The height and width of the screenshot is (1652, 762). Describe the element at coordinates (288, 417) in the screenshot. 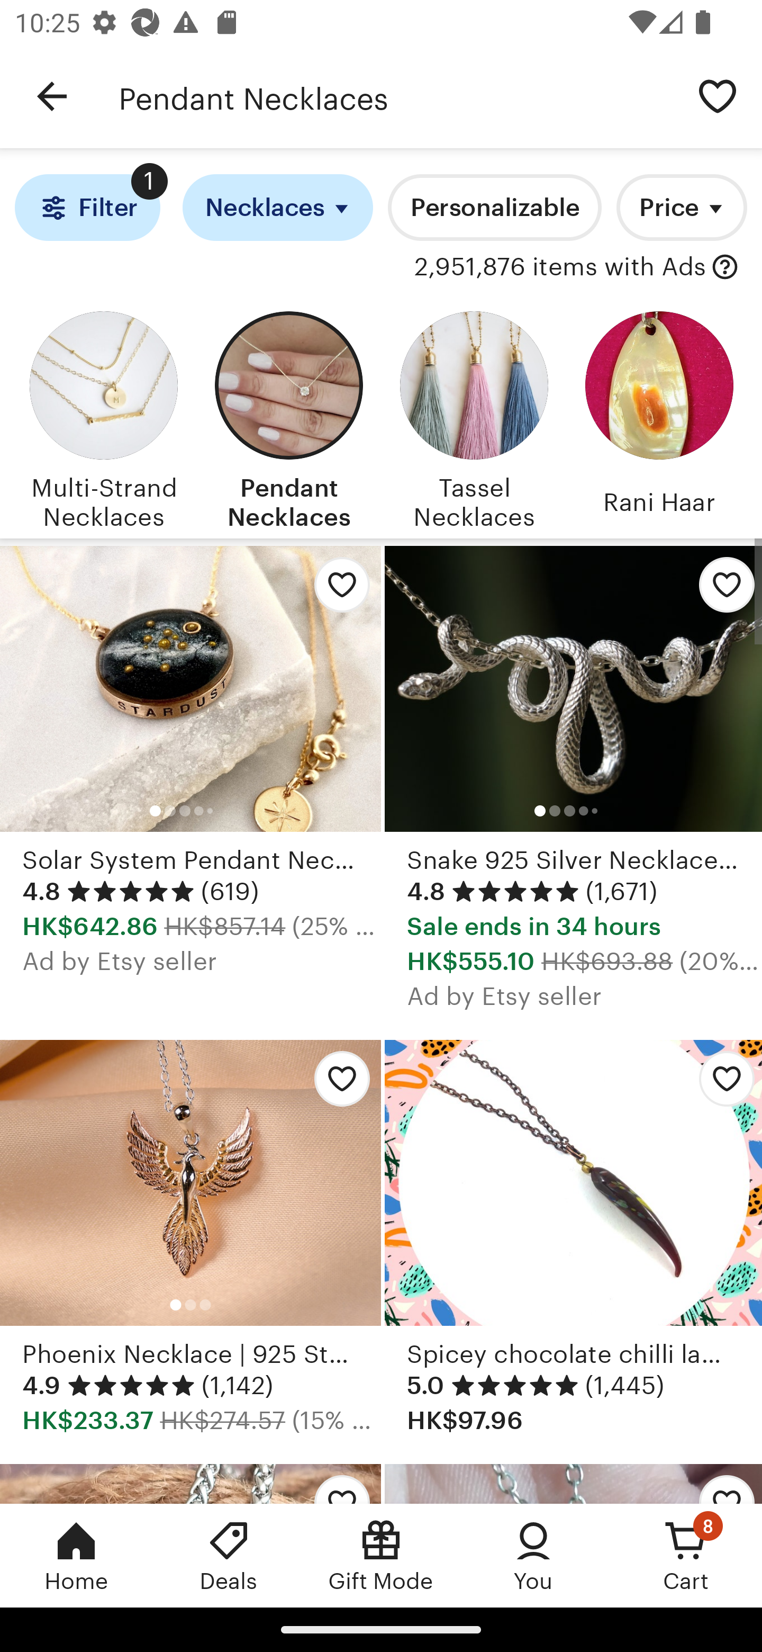

I see `Pendant Necklaces` at that location.